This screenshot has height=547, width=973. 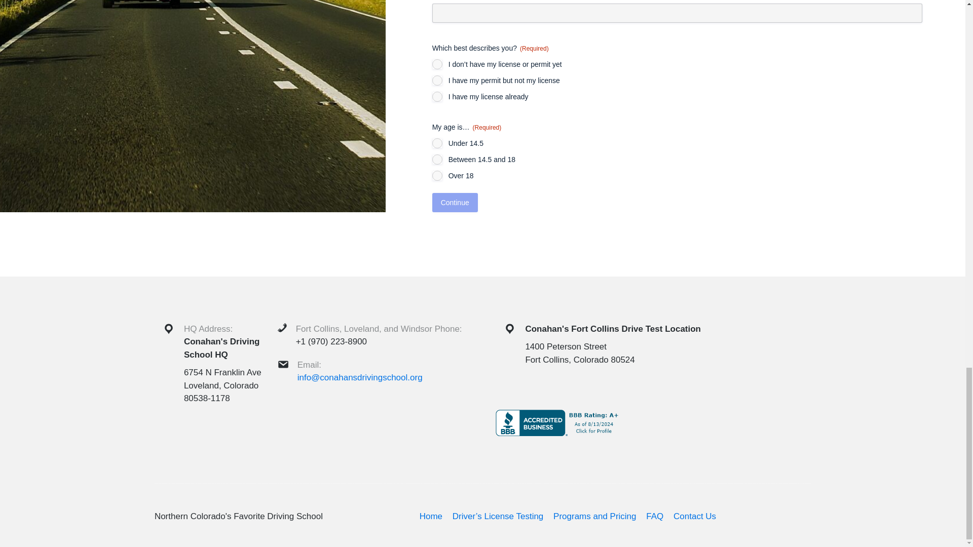 What do you see at coordinates (437, 64) in the screenshot?
I see `I don't have my license or permit yet` at bounding box center [437, 64].